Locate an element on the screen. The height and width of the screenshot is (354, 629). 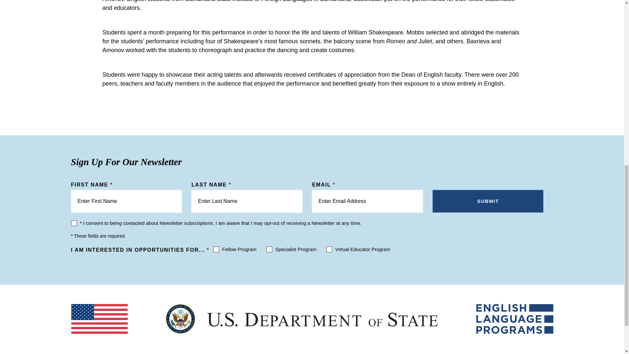
Specialist Program is located at coordinates (269, 249).